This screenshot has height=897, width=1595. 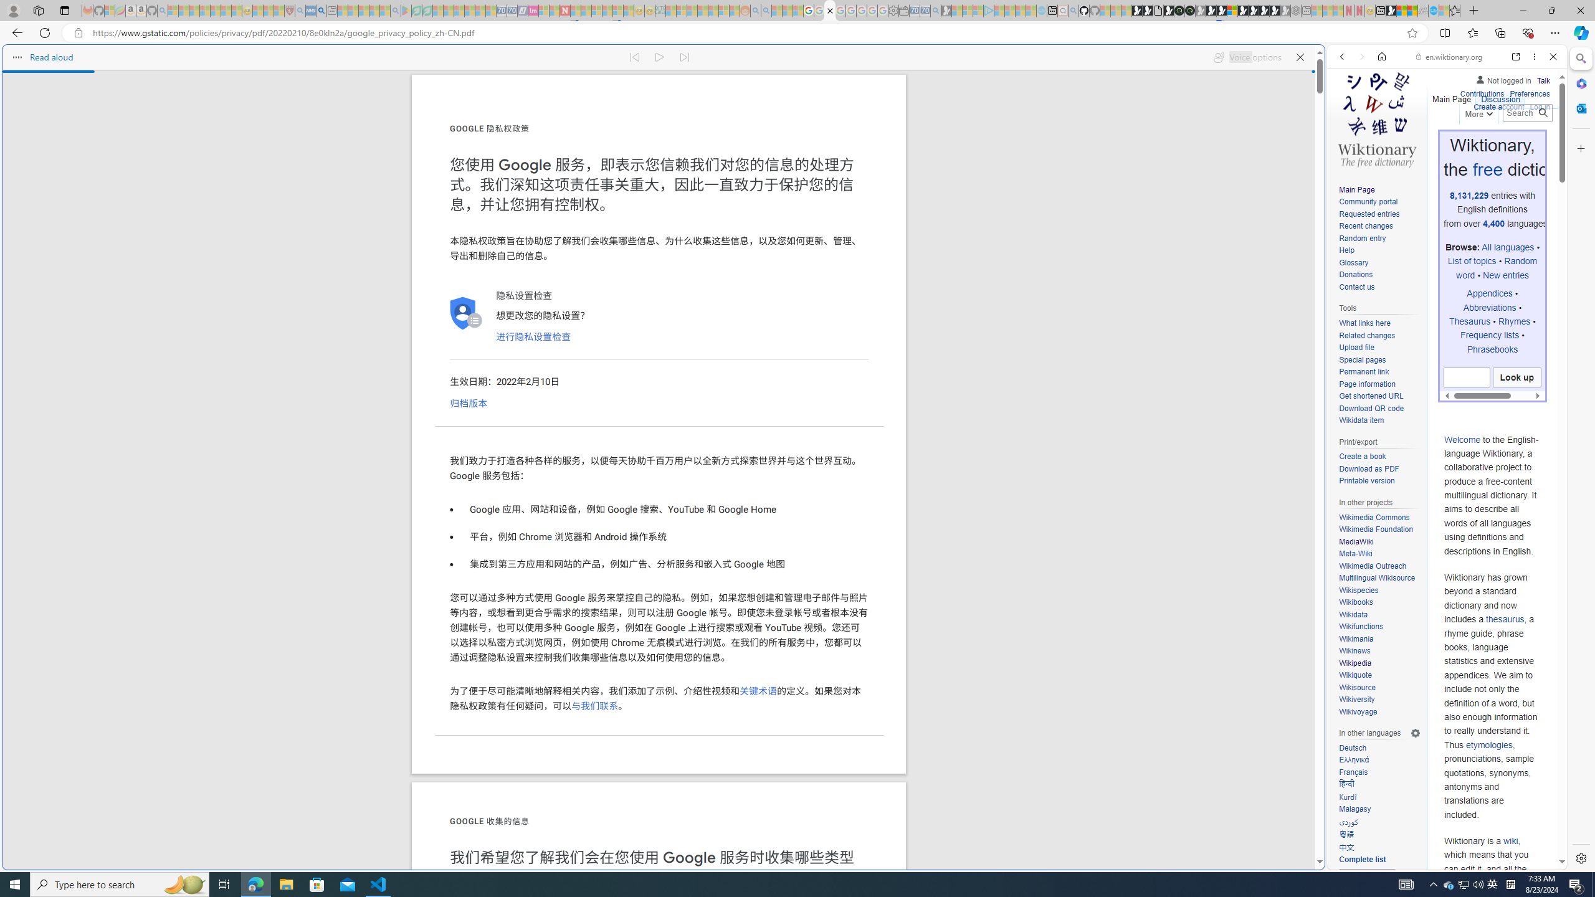 I want to click on Special pages, so click(x=1362, y=359).